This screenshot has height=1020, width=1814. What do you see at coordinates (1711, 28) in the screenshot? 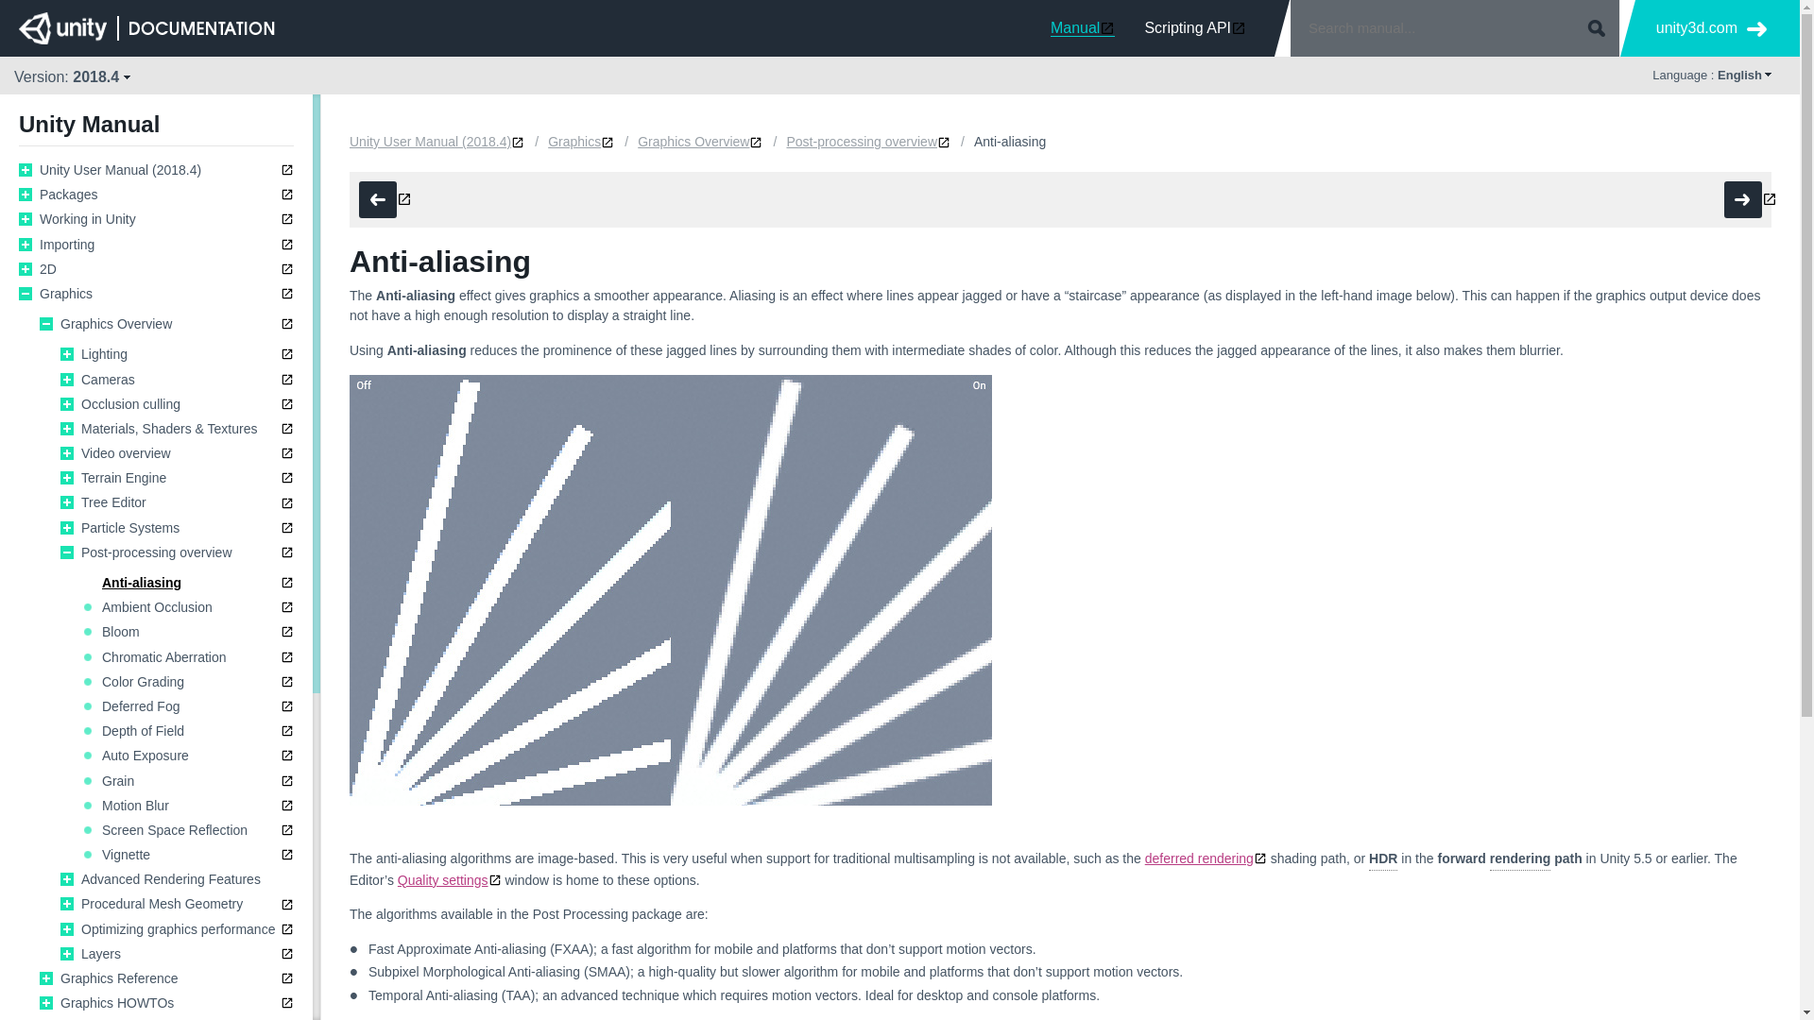
I see `unity3d.com` at bounding box center [1711, 28].